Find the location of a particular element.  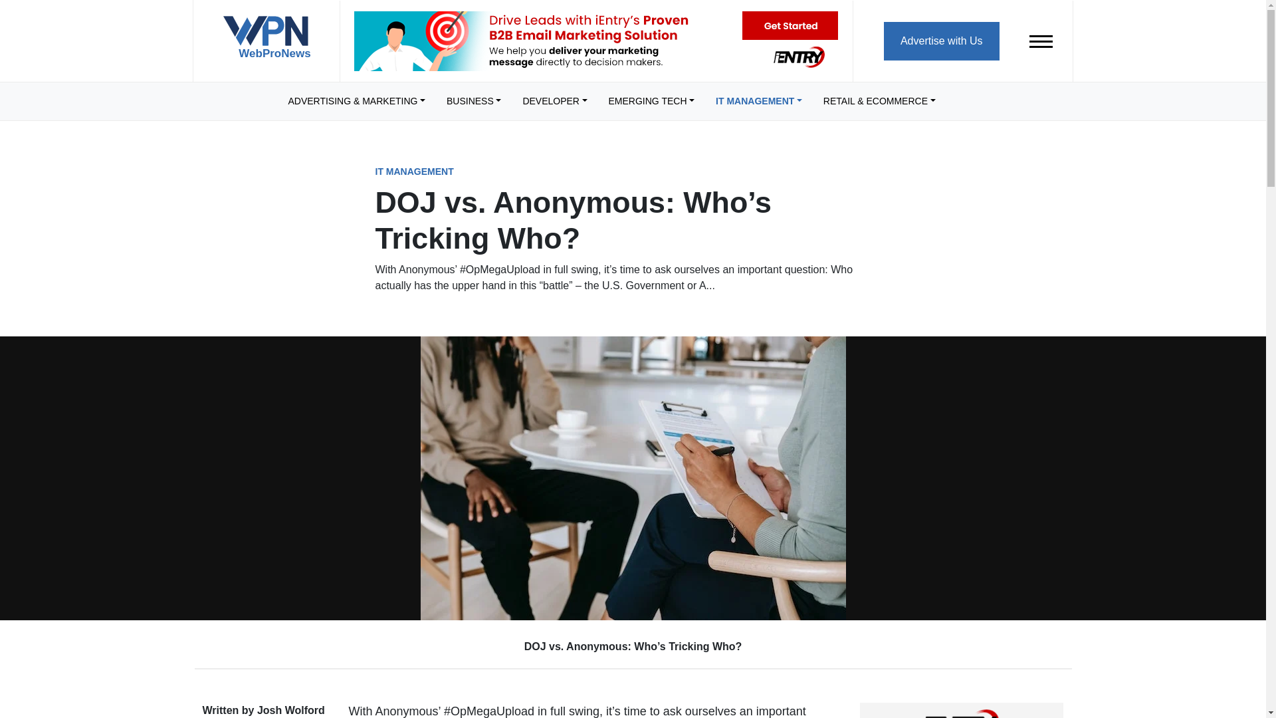

WebProNews is located at coordinates (266, 43).